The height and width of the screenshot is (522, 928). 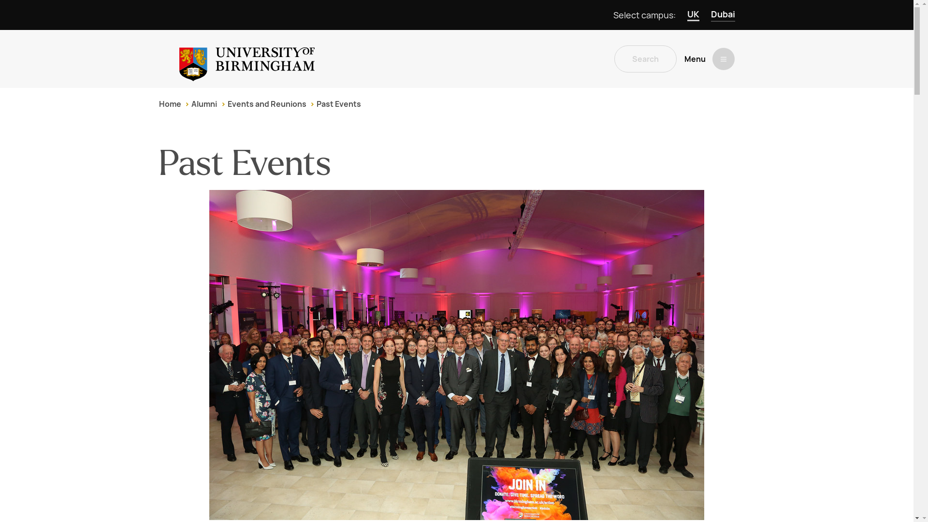 I want to click on UK, so click(x=693, y=15).